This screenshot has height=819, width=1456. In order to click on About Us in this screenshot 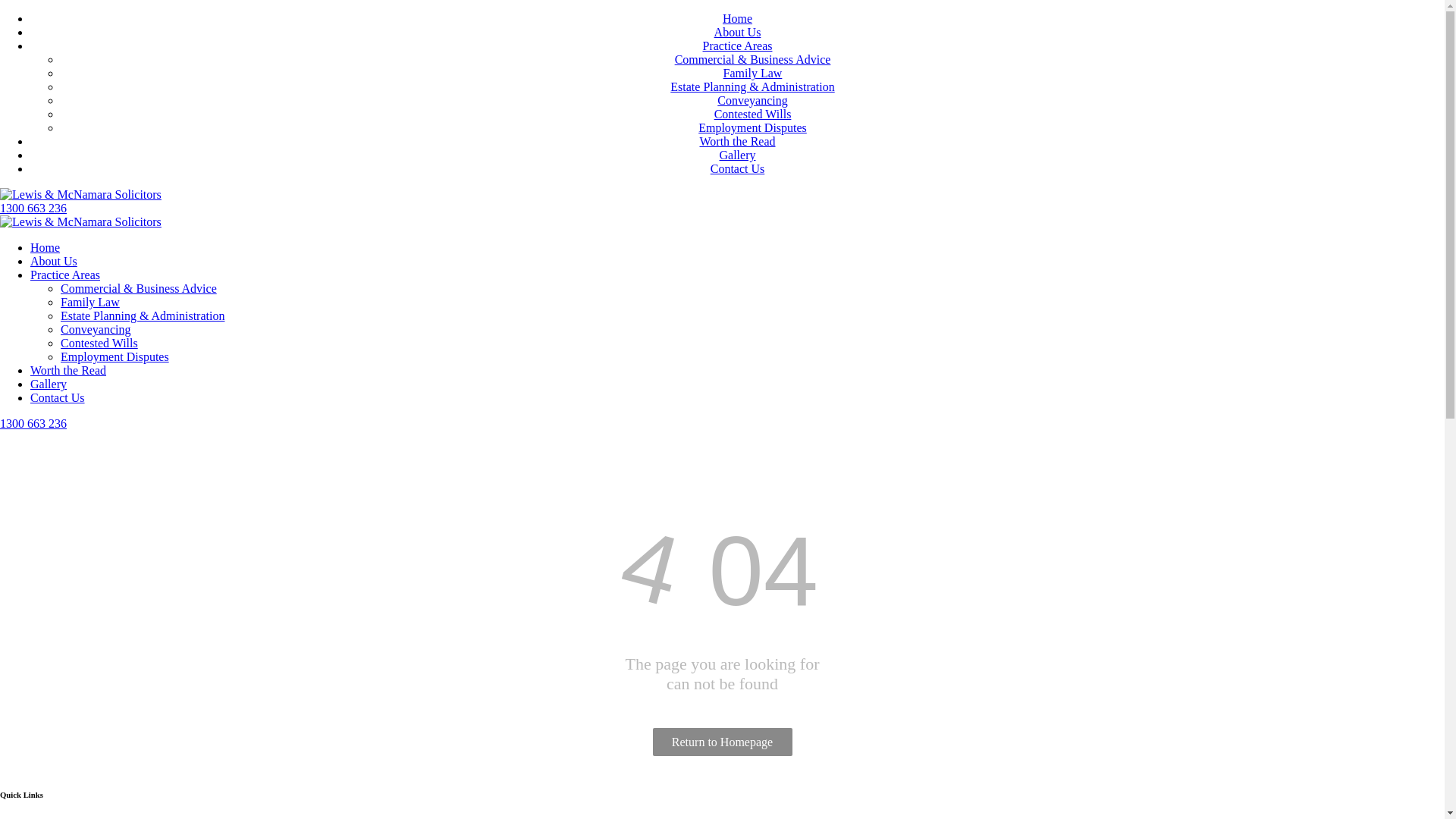, I will do `click(54, 261)`.